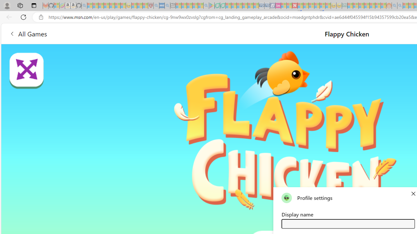 The height and width of the screenshot is (234, 417). What do you see at coordinates (372, 6) in the screenshot?
I see `Kinda Frugal - MSN - Sleeping` at bounding box center [372, 6].